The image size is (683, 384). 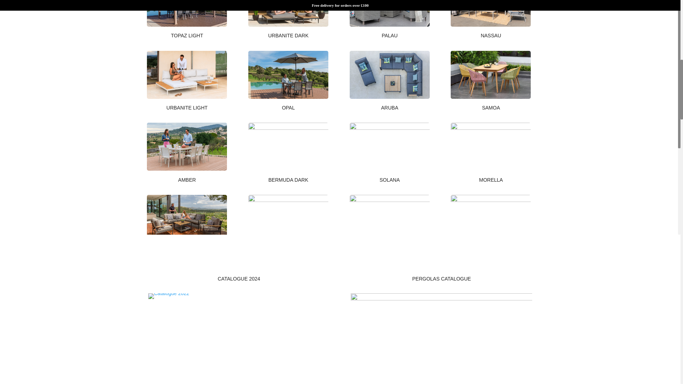 What do you see at coordinates (186, 146) in the screenshot?
I see `Urbanite Light 750x450px` at bounding box center [186, 146].